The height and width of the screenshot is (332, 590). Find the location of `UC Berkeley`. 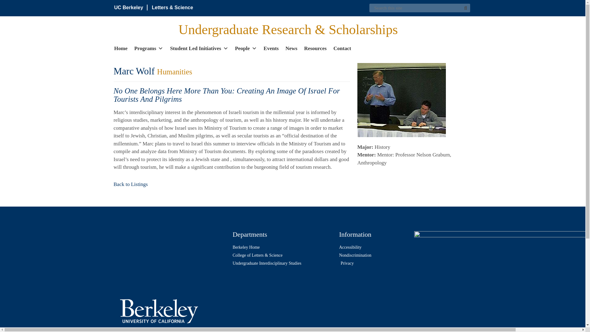

UC Berkeley is located at coordinates (129, 7).